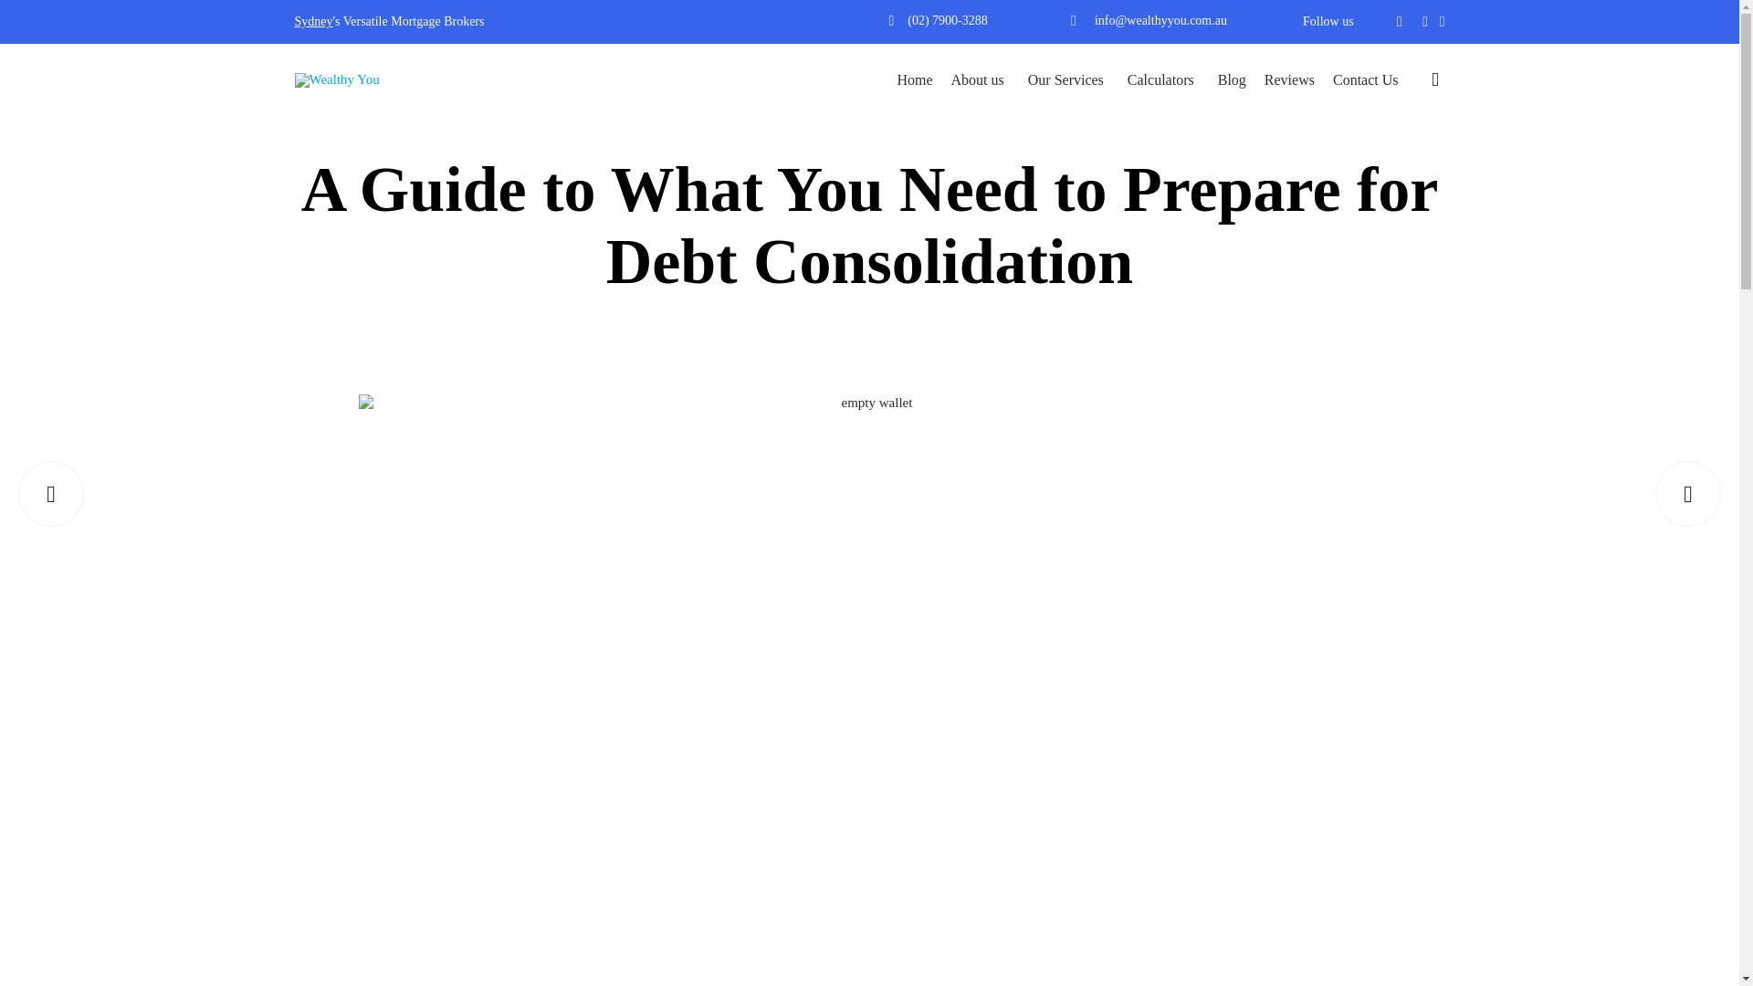 The width and height of the screenshot is (1753, 986). What do you see at coordinates (1163, 80) in the screenshot?
I see `Calculators` at bounding box center [1163, 80].